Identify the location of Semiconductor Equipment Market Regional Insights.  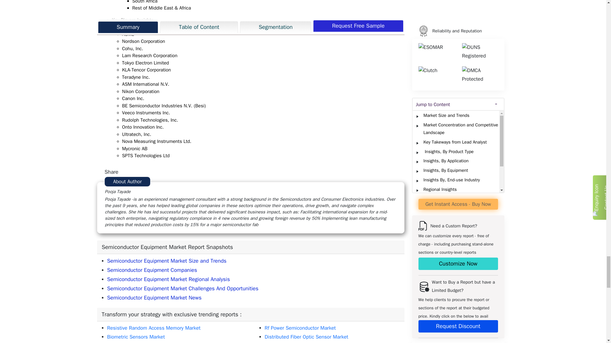
(154, 298).